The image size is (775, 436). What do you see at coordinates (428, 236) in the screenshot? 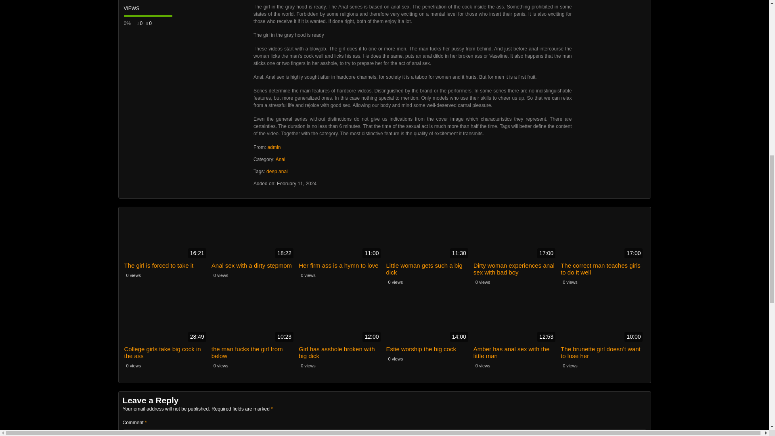
I see `11:30` at bounding box center [428, 236].